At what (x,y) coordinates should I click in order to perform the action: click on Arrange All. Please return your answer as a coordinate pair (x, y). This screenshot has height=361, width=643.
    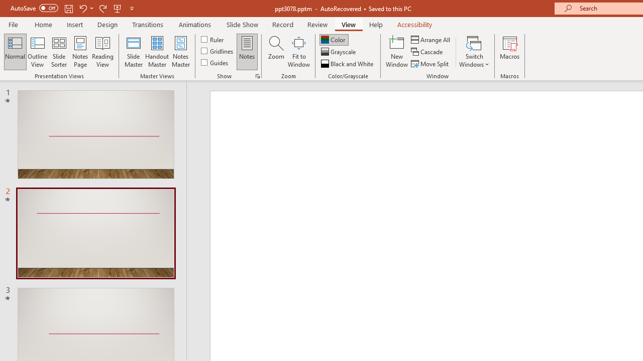
    Looking at the image, I should click on (431, 39).